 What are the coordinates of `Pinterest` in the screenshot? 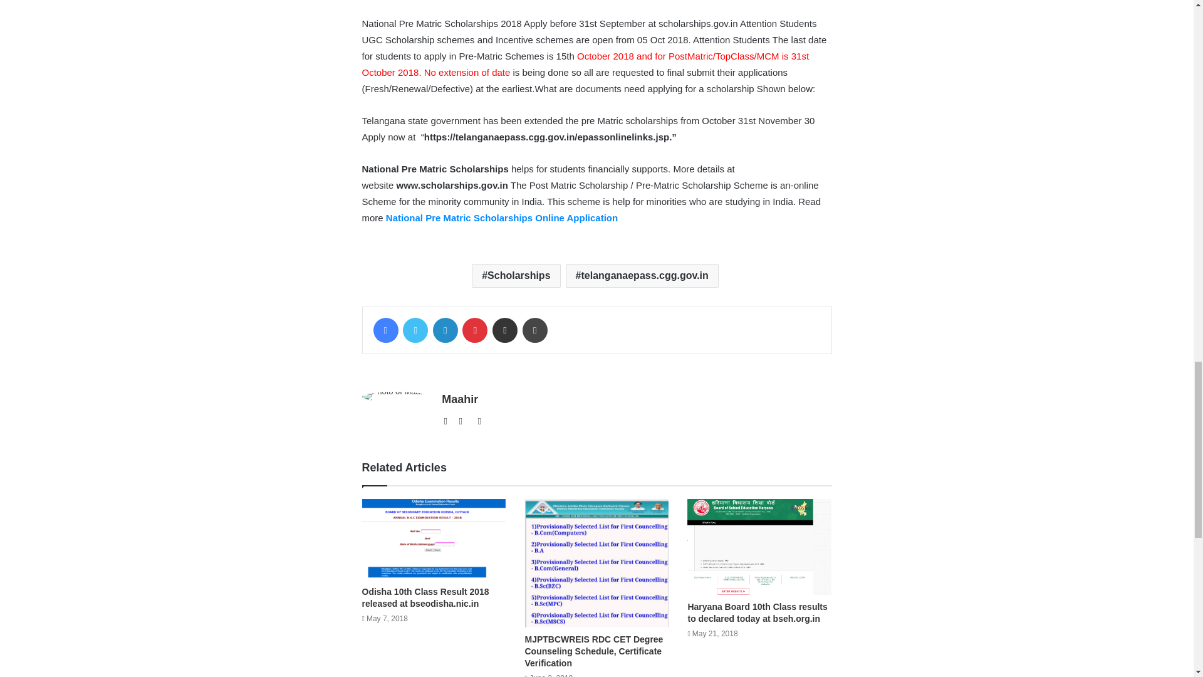 It's located at (474, 330).